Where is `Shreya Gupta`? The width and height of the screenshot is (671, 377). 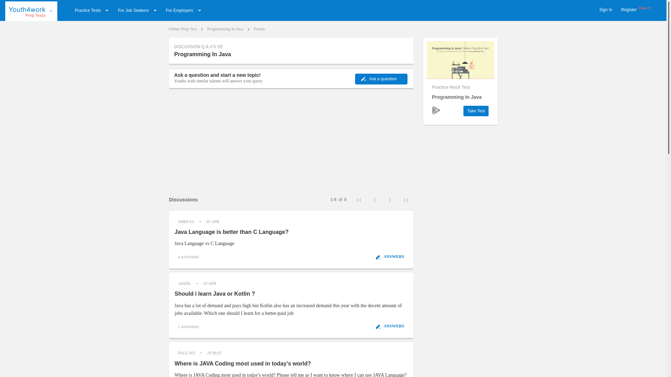 Shreya Gupta is located at coordinates (186, 221).